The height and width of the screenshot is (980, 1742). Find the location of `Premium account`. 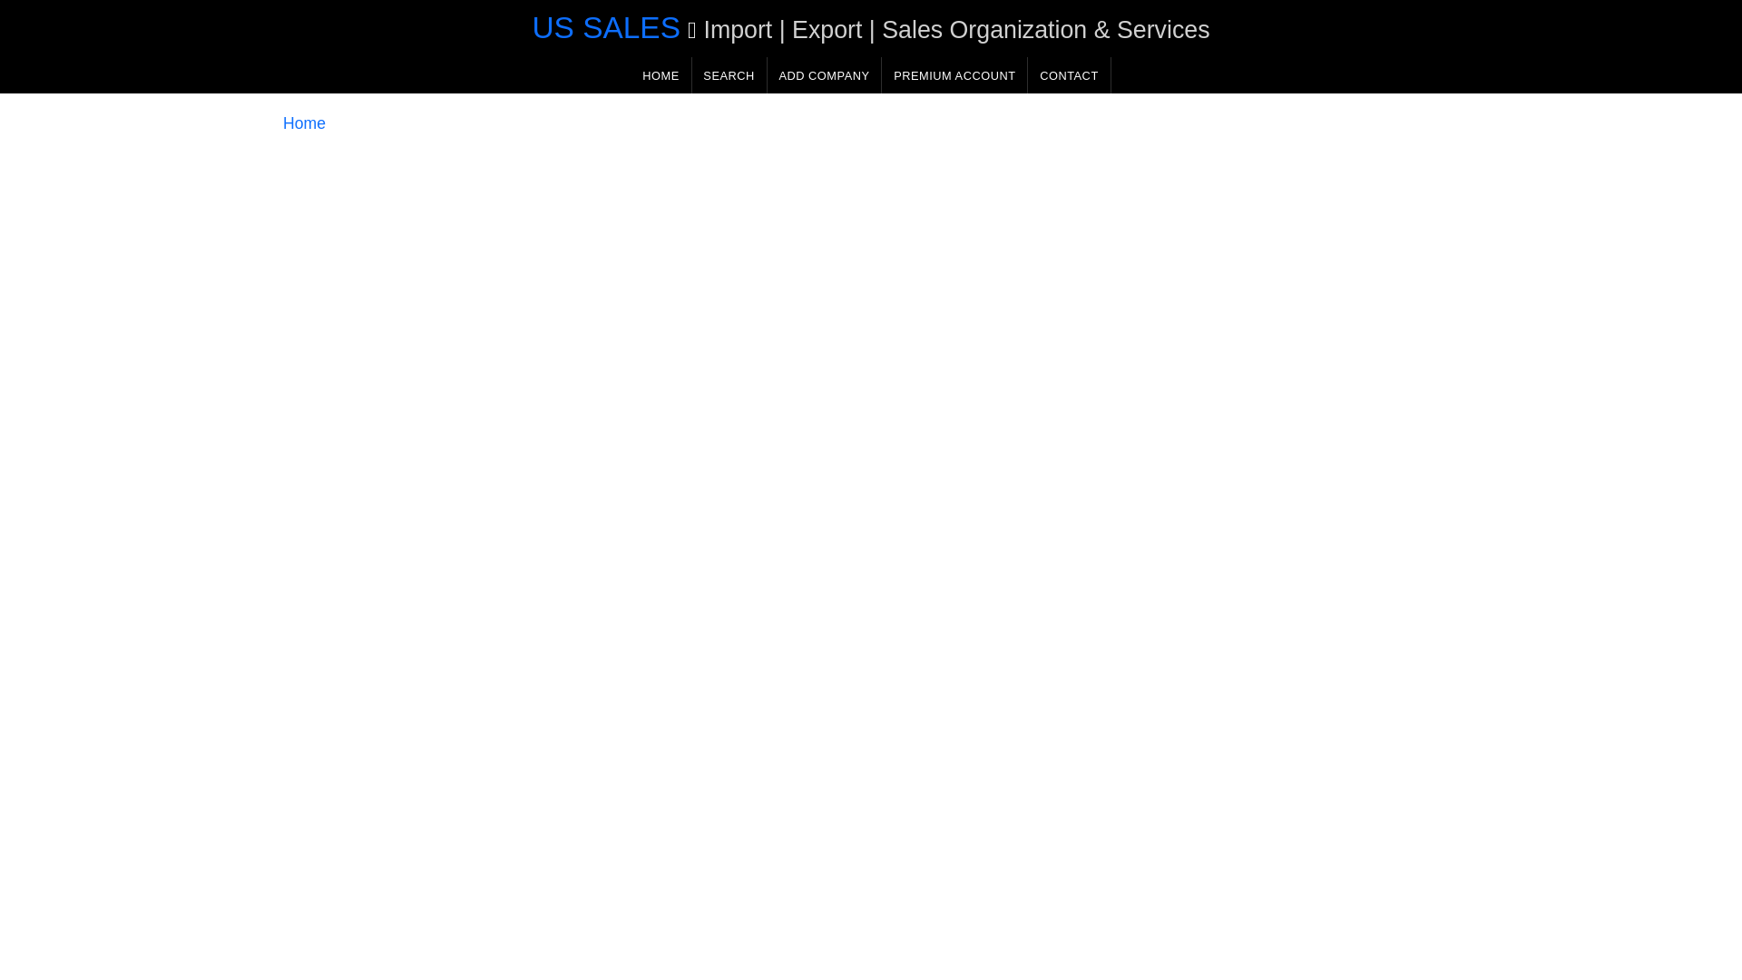

Premium account is located at coordinates (954, 74).